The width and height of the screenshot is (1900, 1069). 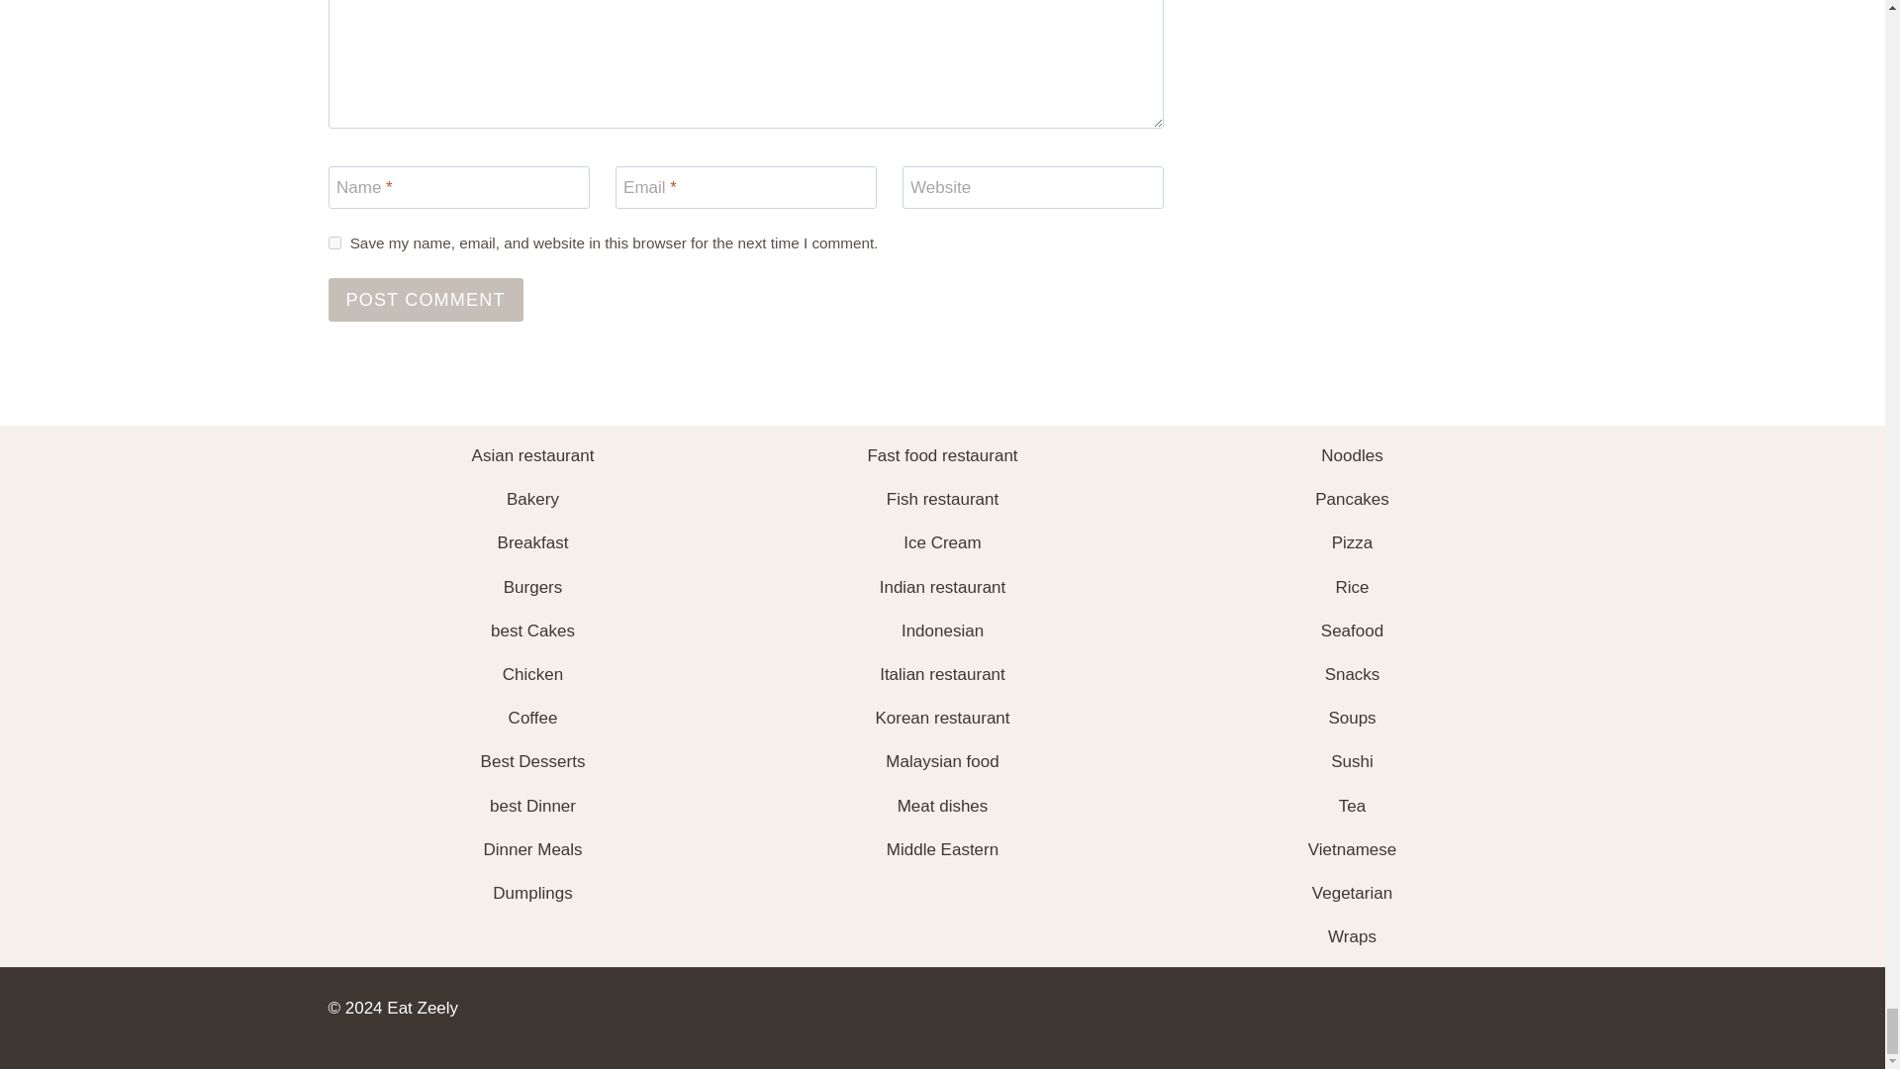 What do you see at coordinates (426, 299) in the screenshot?
I see `Post Comment` at bounding box center [426, 299].